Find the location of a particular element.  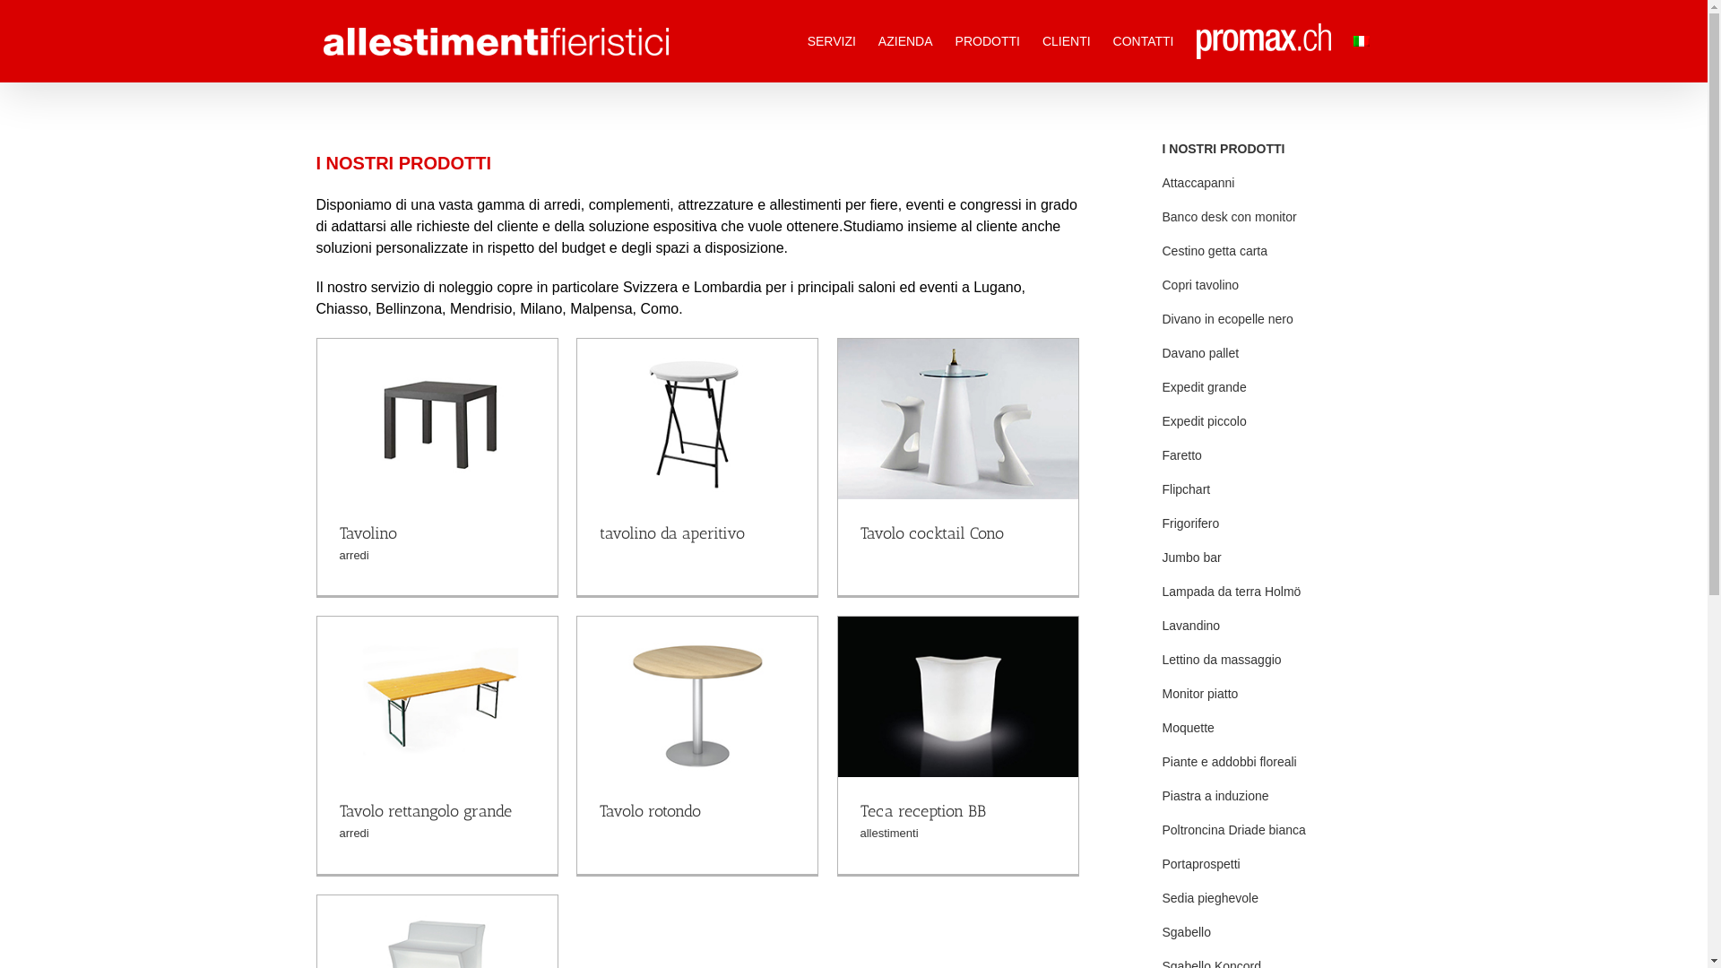

Cestino getta carta is located at coordinates (1267, 252).